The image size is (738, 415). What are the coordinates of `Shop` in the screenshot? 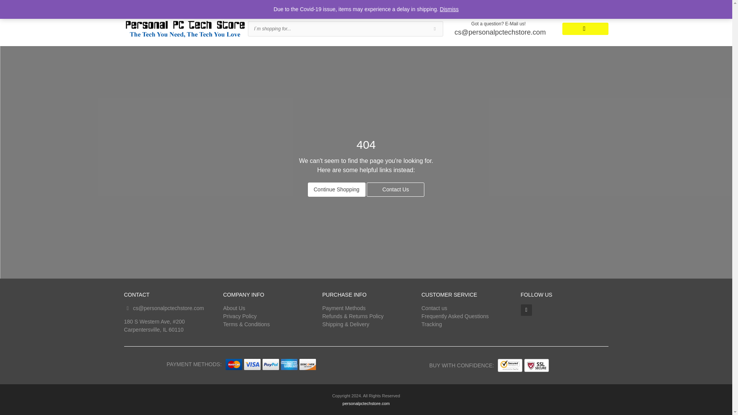 It's located at (129, 6).